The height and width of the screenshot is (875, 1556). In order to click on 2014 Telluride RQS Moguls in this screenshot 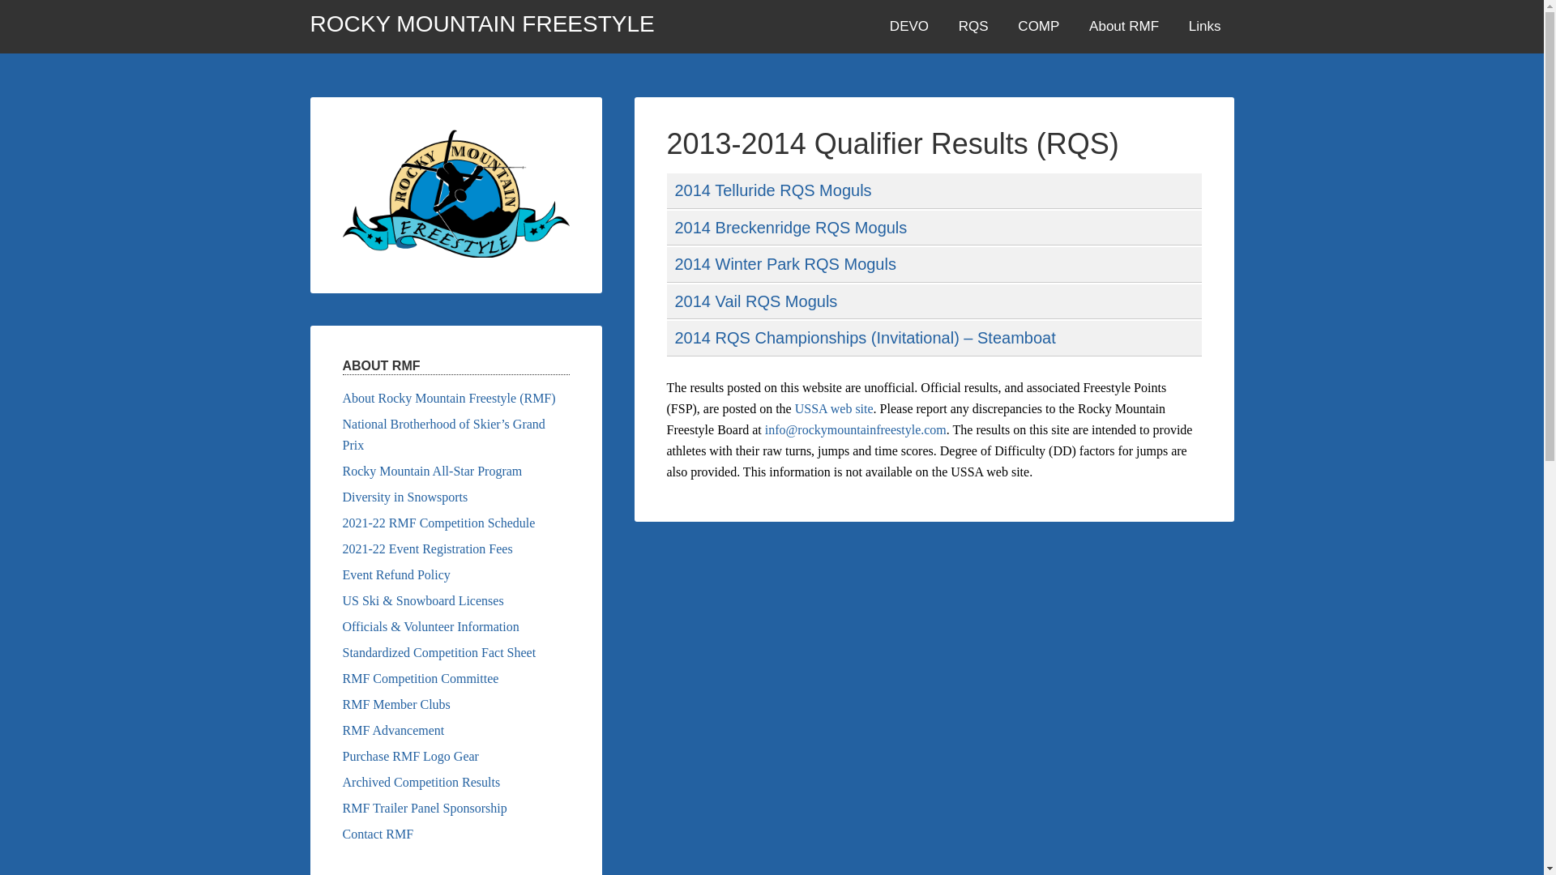, I will do `click(772, 190)`.